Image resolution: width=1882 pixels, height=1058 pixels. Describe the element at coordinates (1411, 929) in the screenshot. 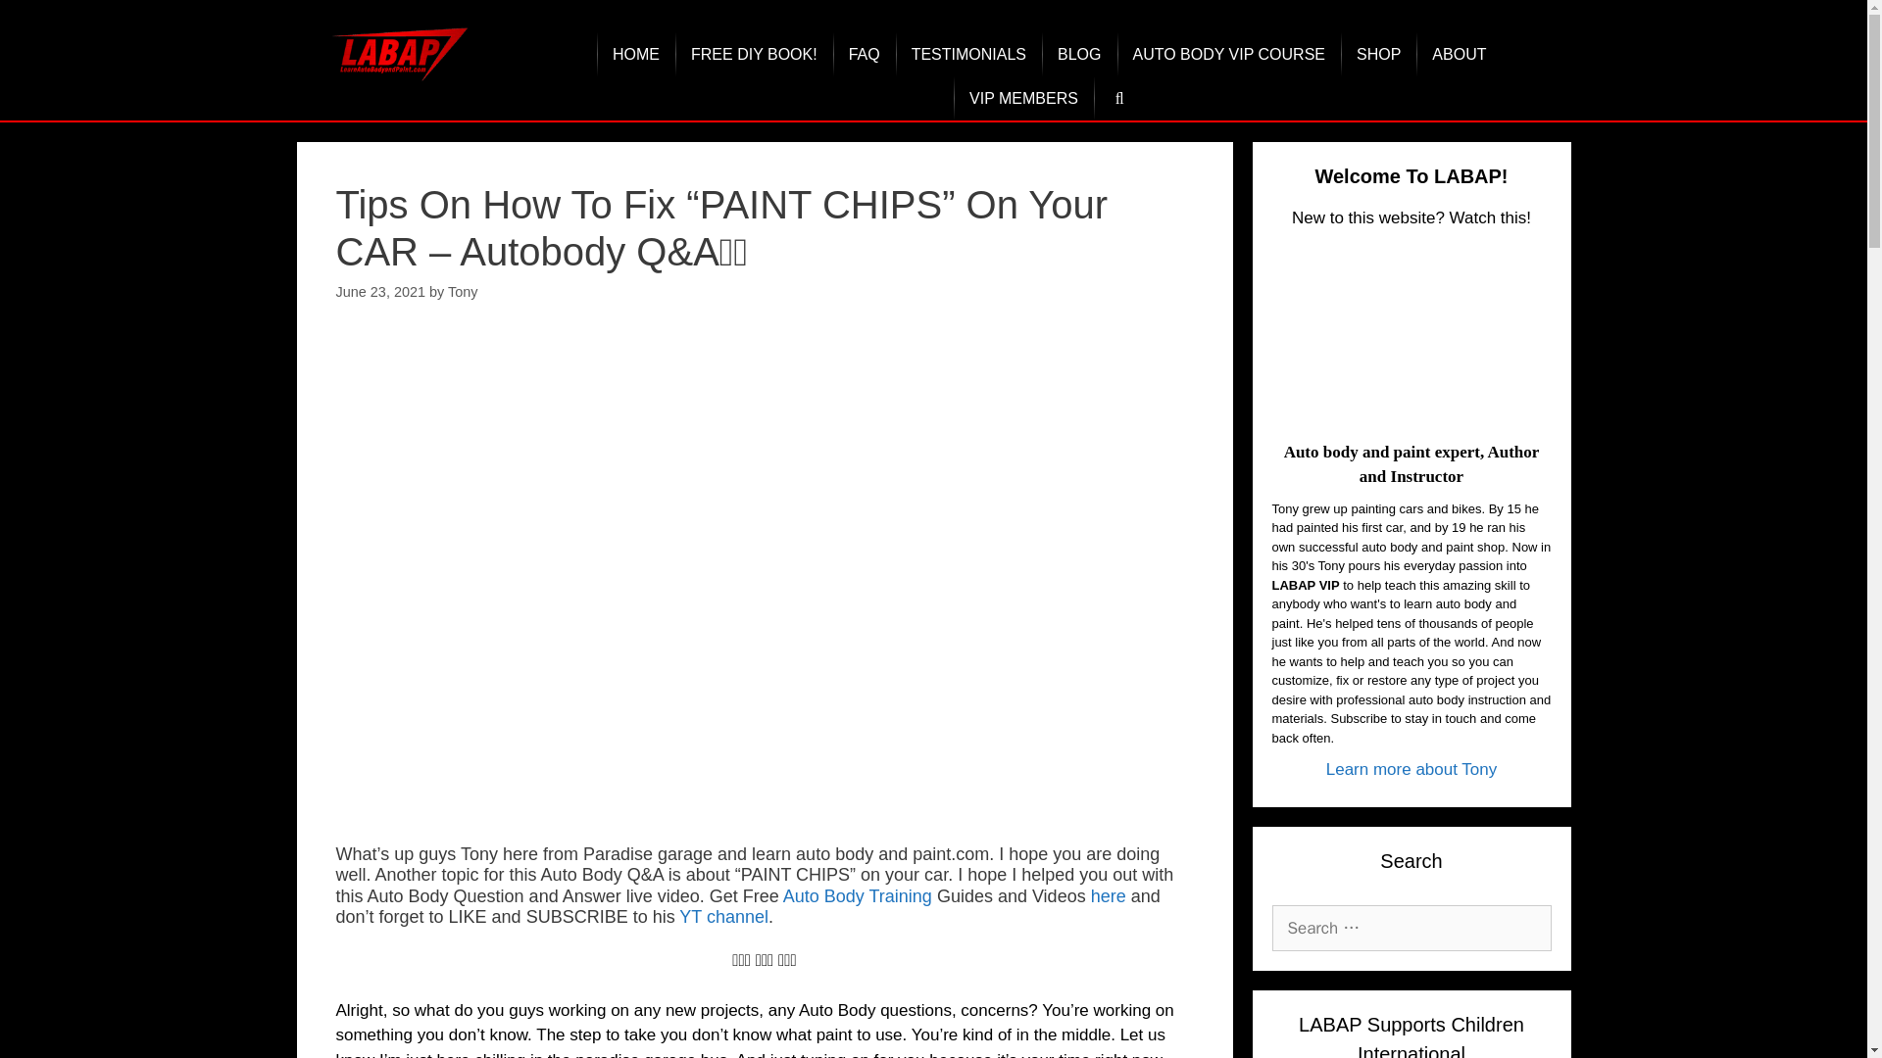

I see `Search for:` at that location.